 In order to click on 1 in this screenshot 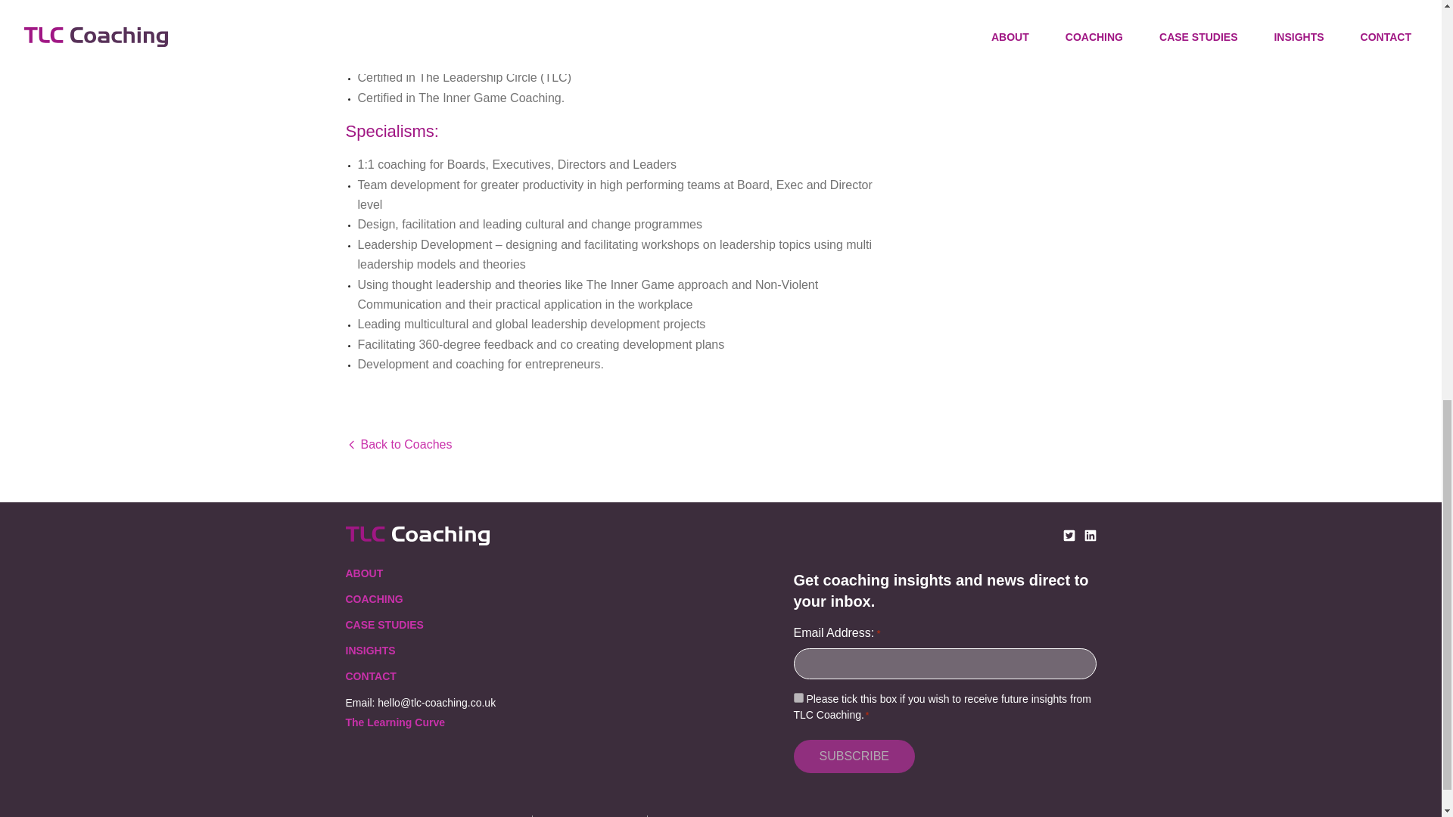, I will do `click(798, 697)`.